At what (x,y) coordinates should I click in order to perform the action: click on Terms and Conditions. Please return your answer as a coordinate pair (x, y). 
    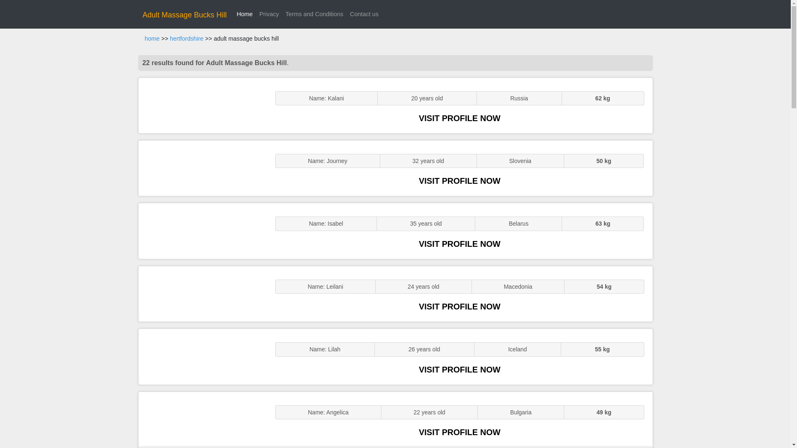
    Looking at the image, I should click on (314, 14).